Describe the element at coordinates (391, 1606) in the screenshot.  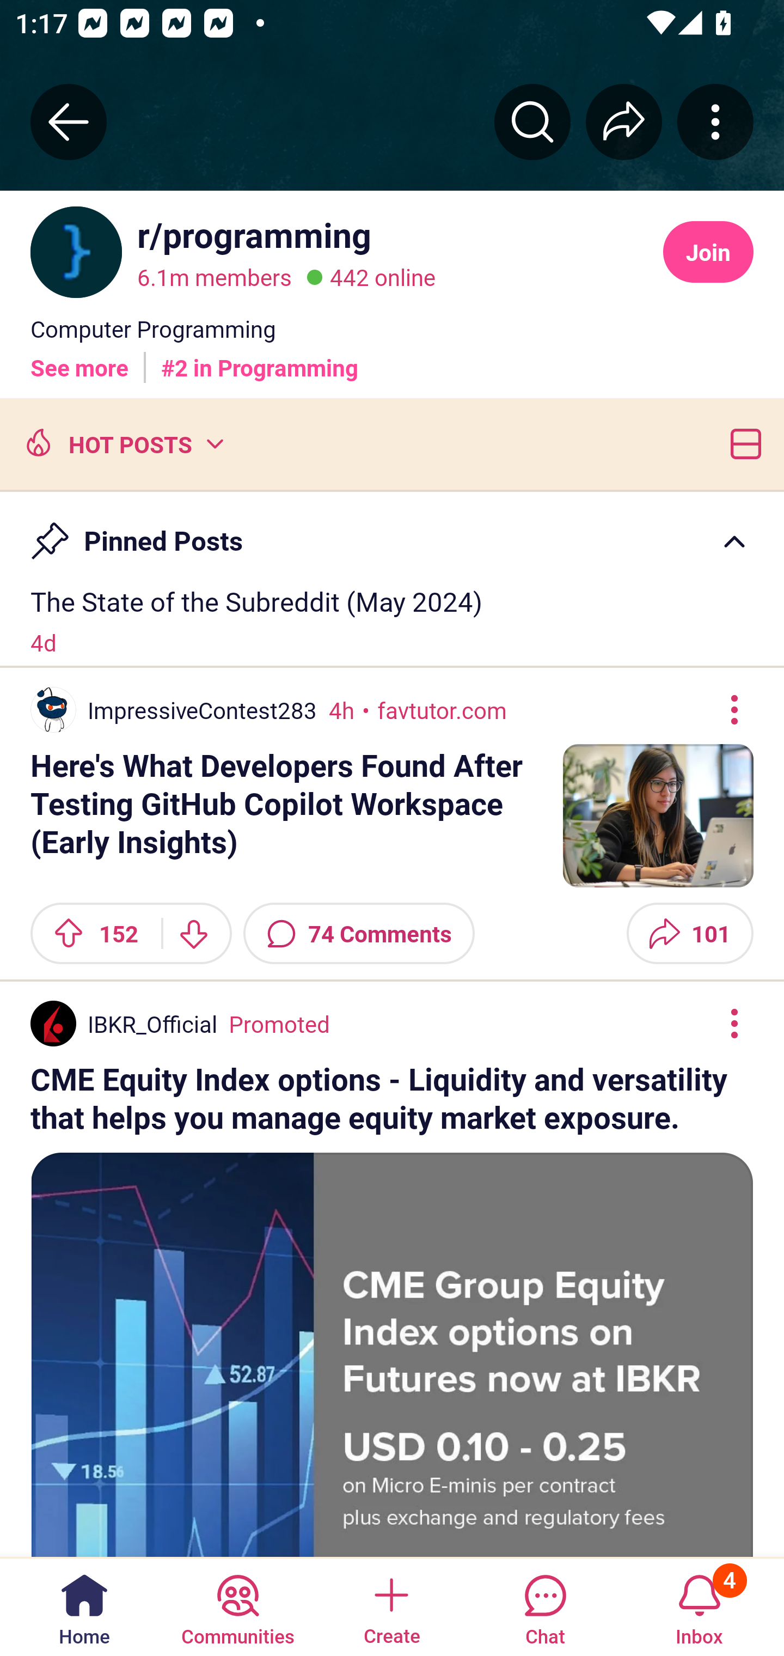
I see `Create a post Create` at that location.